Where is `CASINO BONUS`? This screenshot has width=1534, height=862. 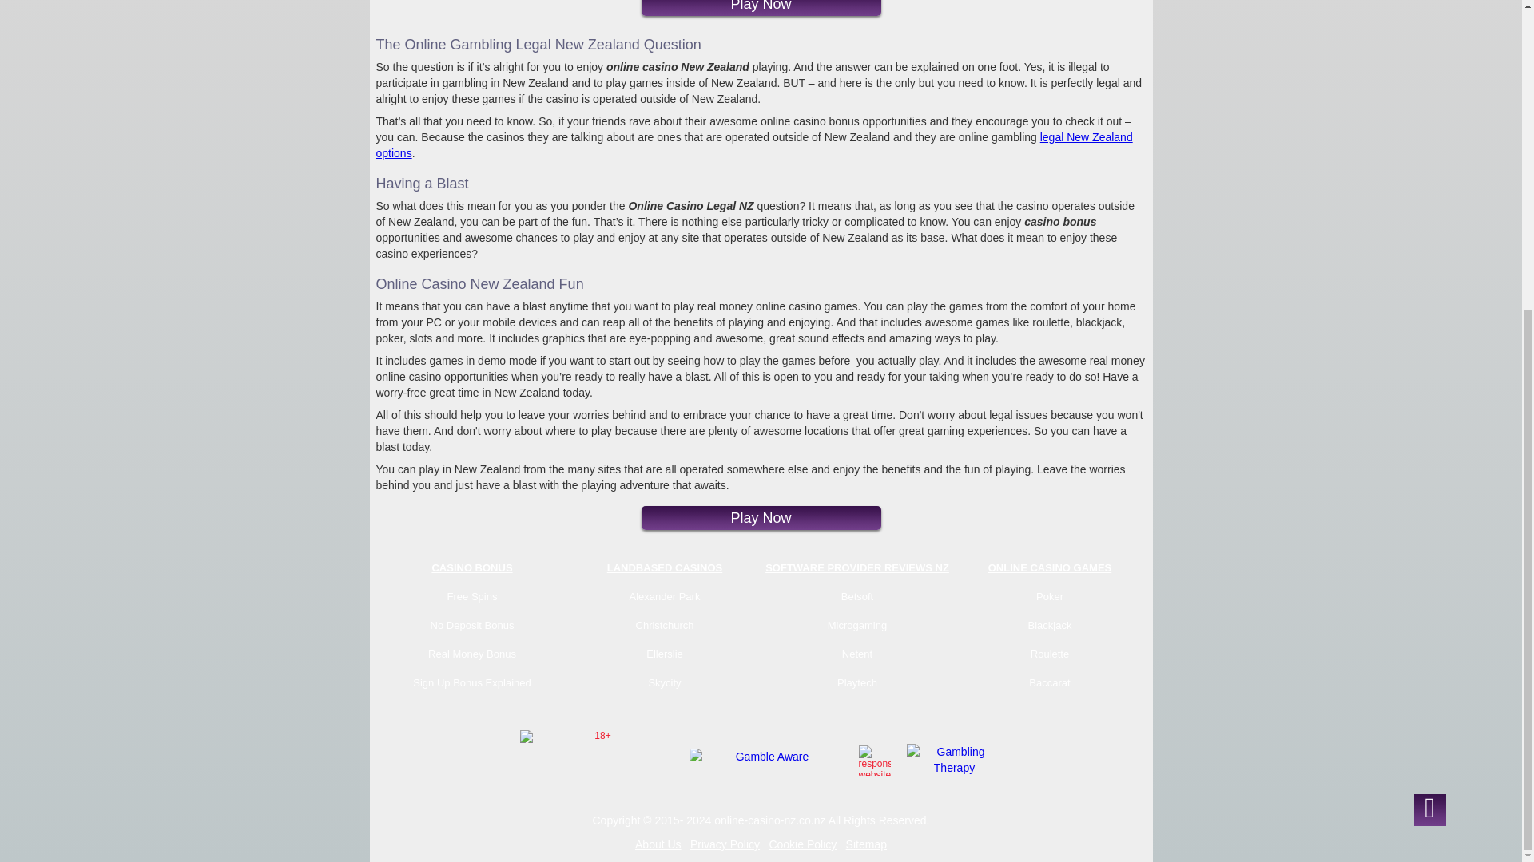 CASINO BONUS is located at coordinates (471, 573).